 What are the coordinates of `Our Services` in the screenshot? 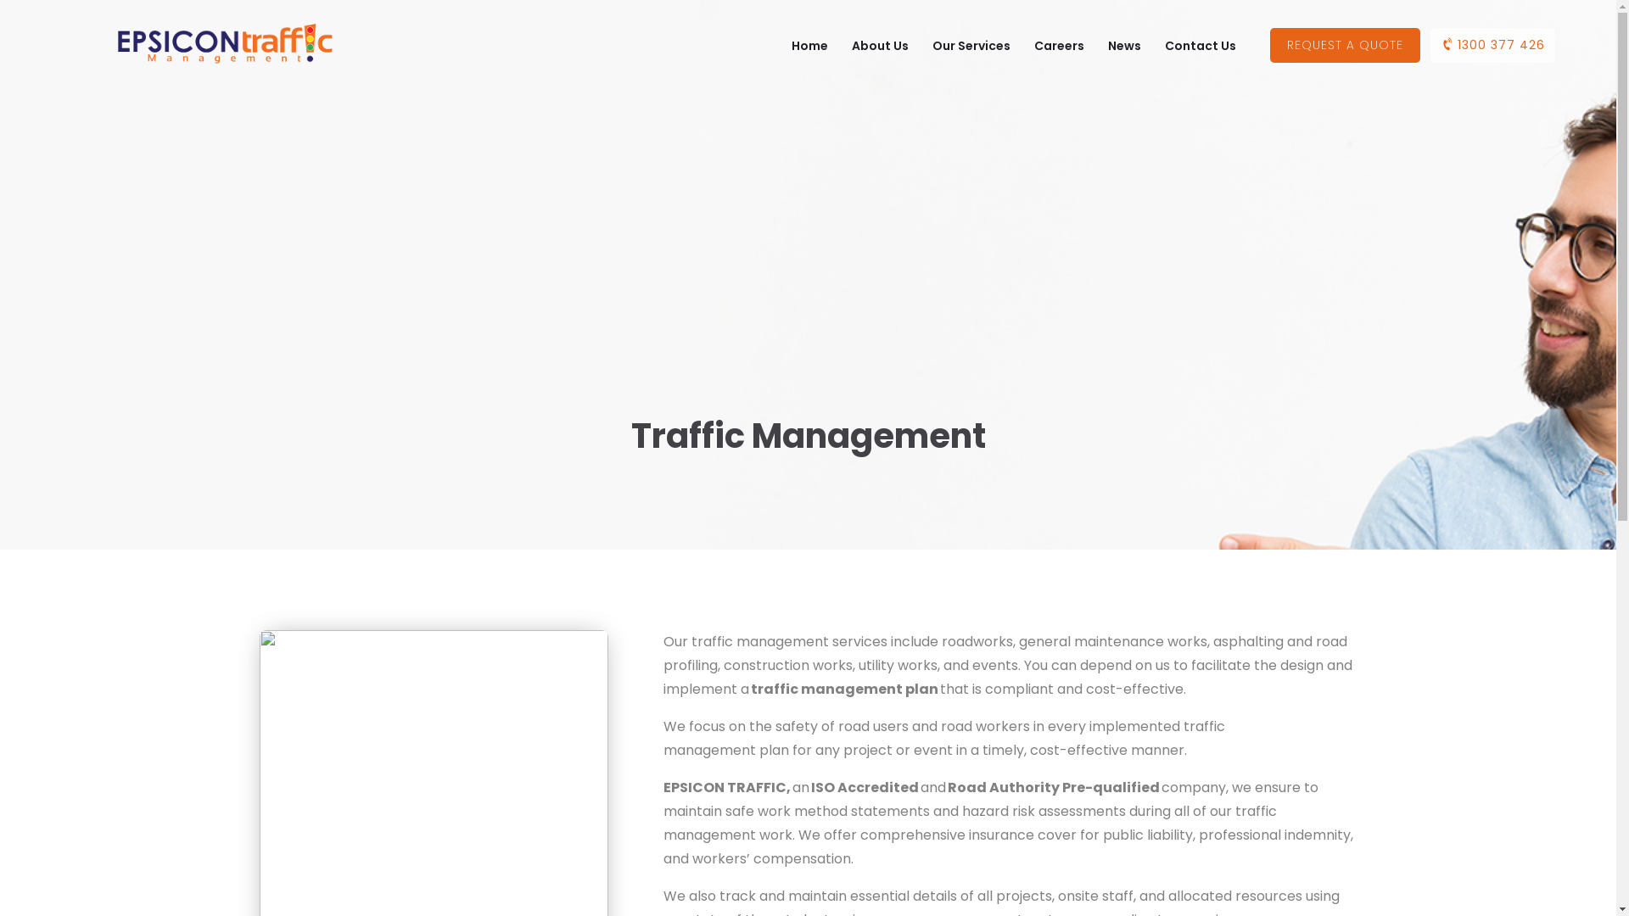 It's located at (971, 46).